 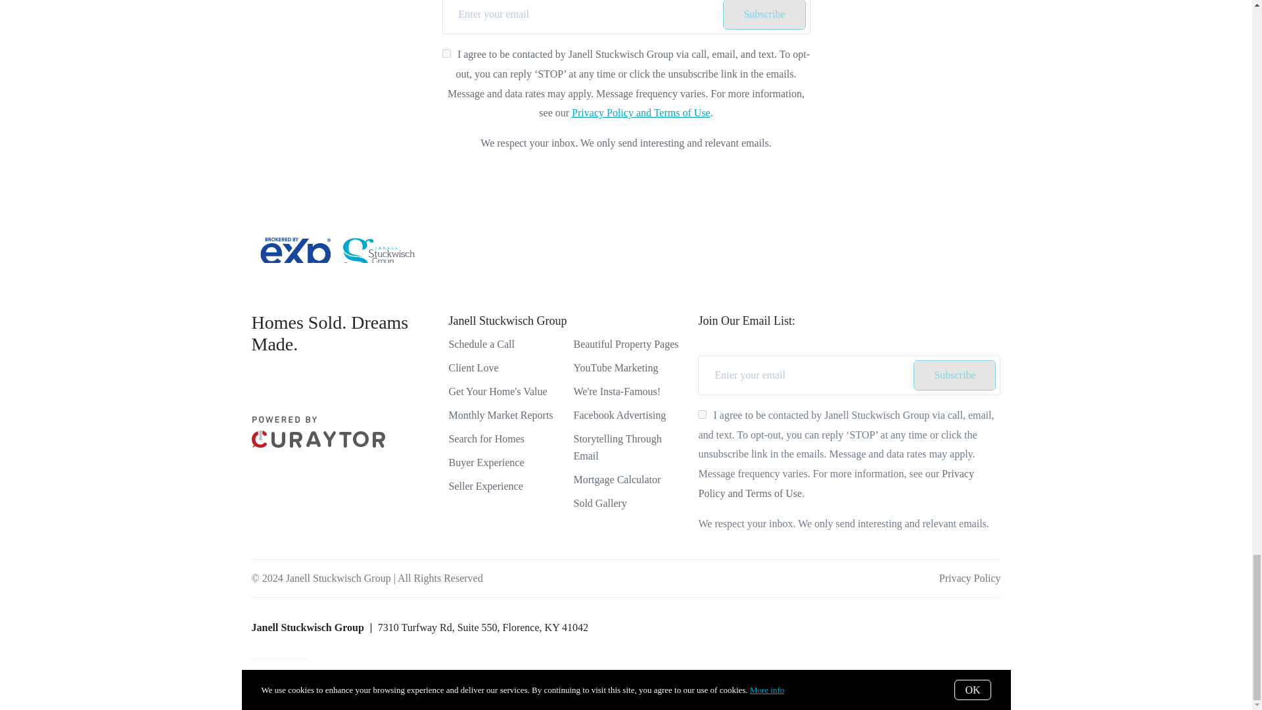 What do you see at coordinates (615, 367) in the screenshot?
I see `YouTube Marketing` at bounding box center [615, 367].